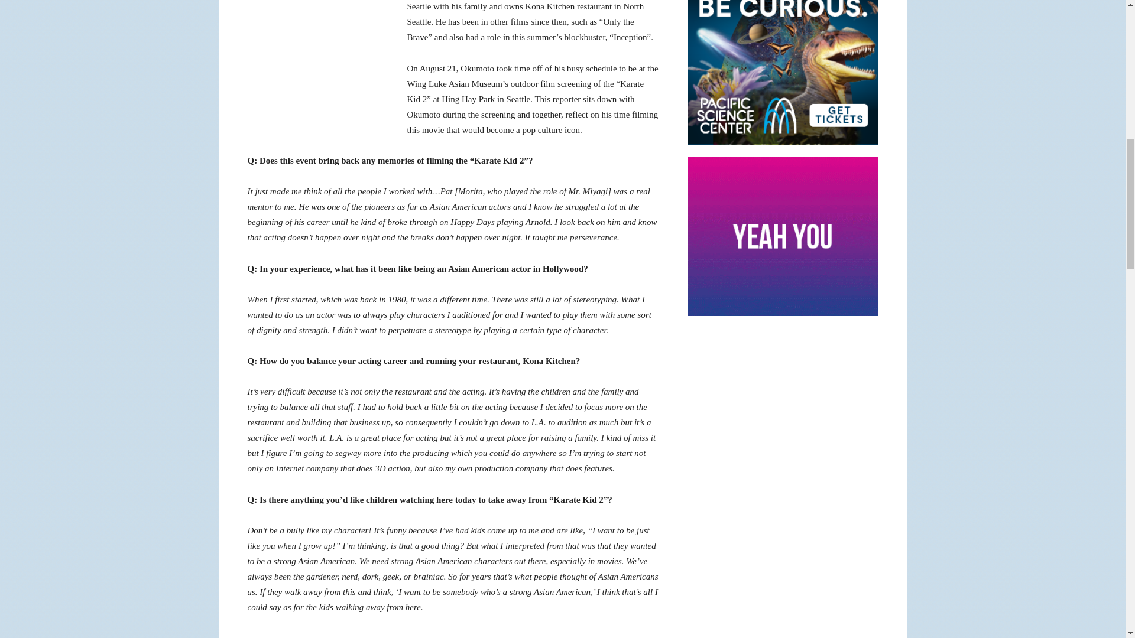  What do you see at coordinates (320, 66) in the screenshot?
I see `YujiOkumotoKK` at bounding box center [320, 66].